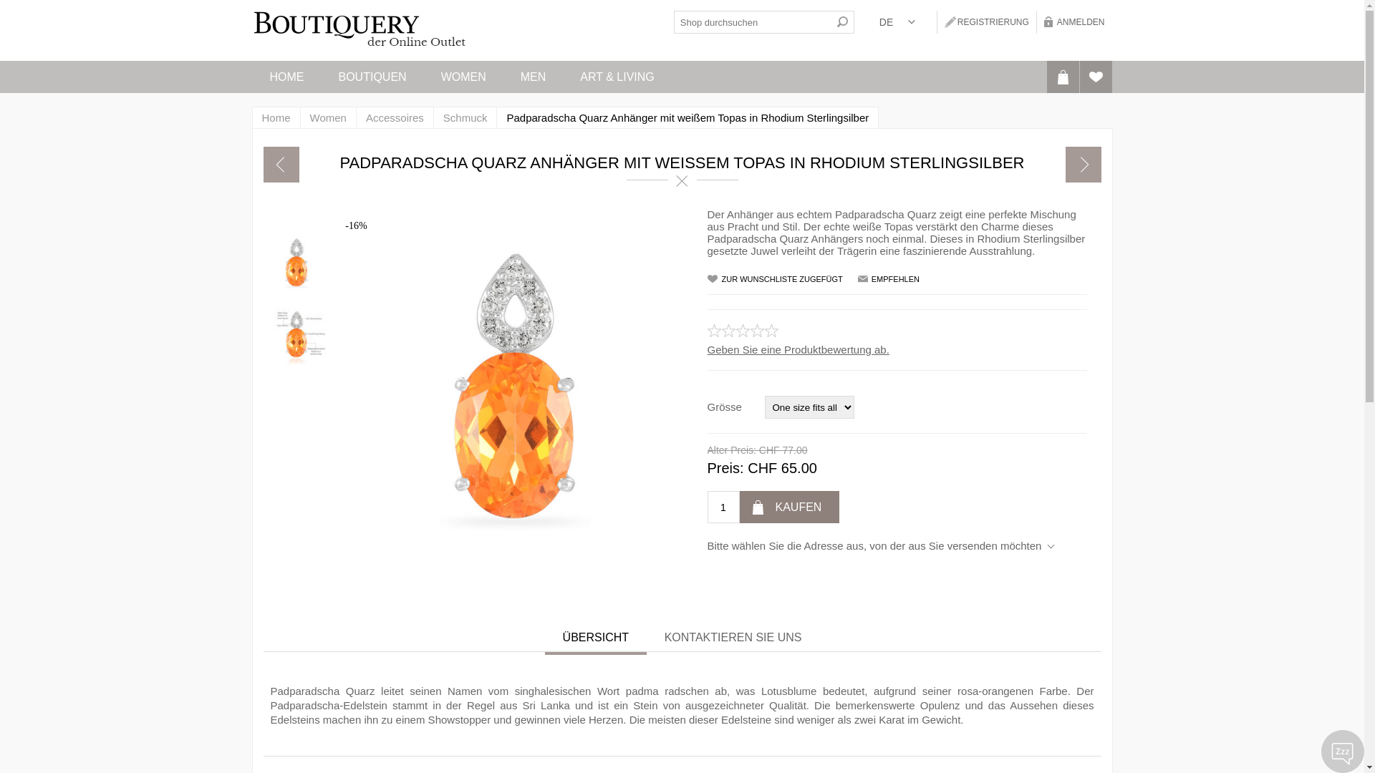 The image size is (1375, 773). I want to click on Boutiquery, so click(360, 30).